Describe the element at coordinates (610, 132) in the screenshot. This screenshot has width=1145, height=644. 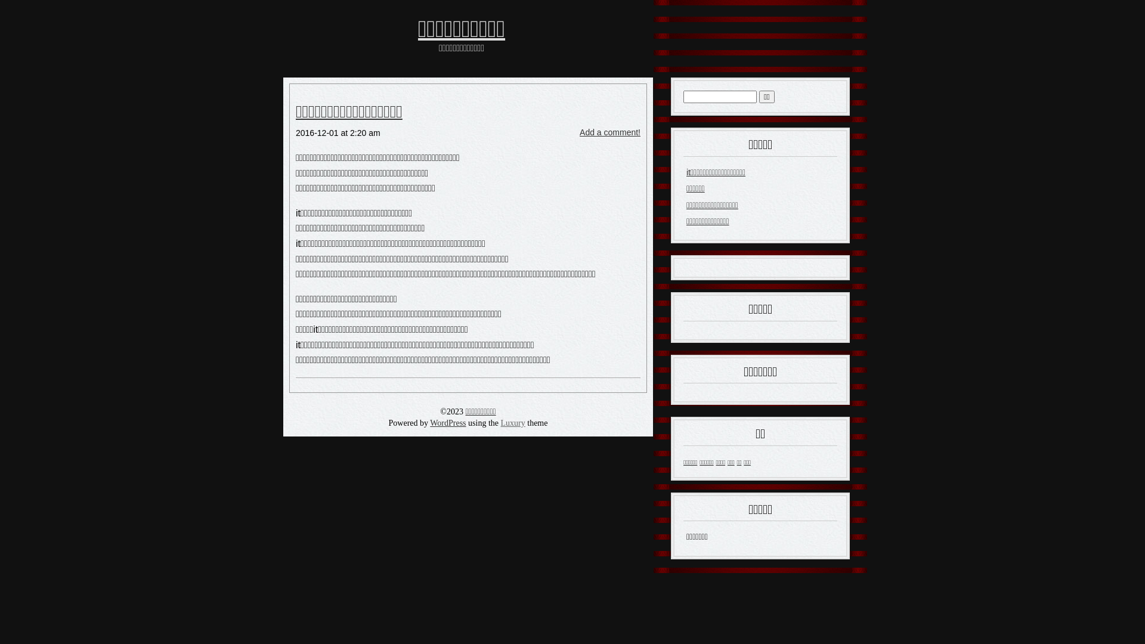
I see `Add a comment!` at that location.